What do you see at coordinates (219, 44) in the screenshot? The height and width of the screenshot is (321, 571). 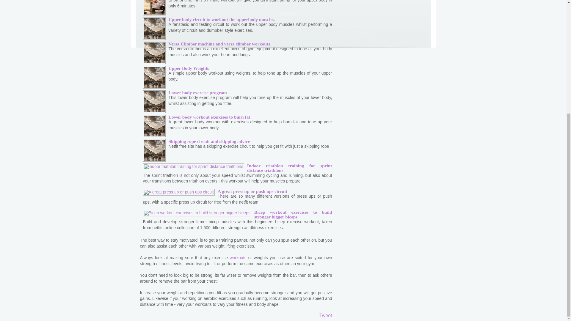 I see `Versa Climber machine and versa climber workouts` at bounding box center [219, 44].